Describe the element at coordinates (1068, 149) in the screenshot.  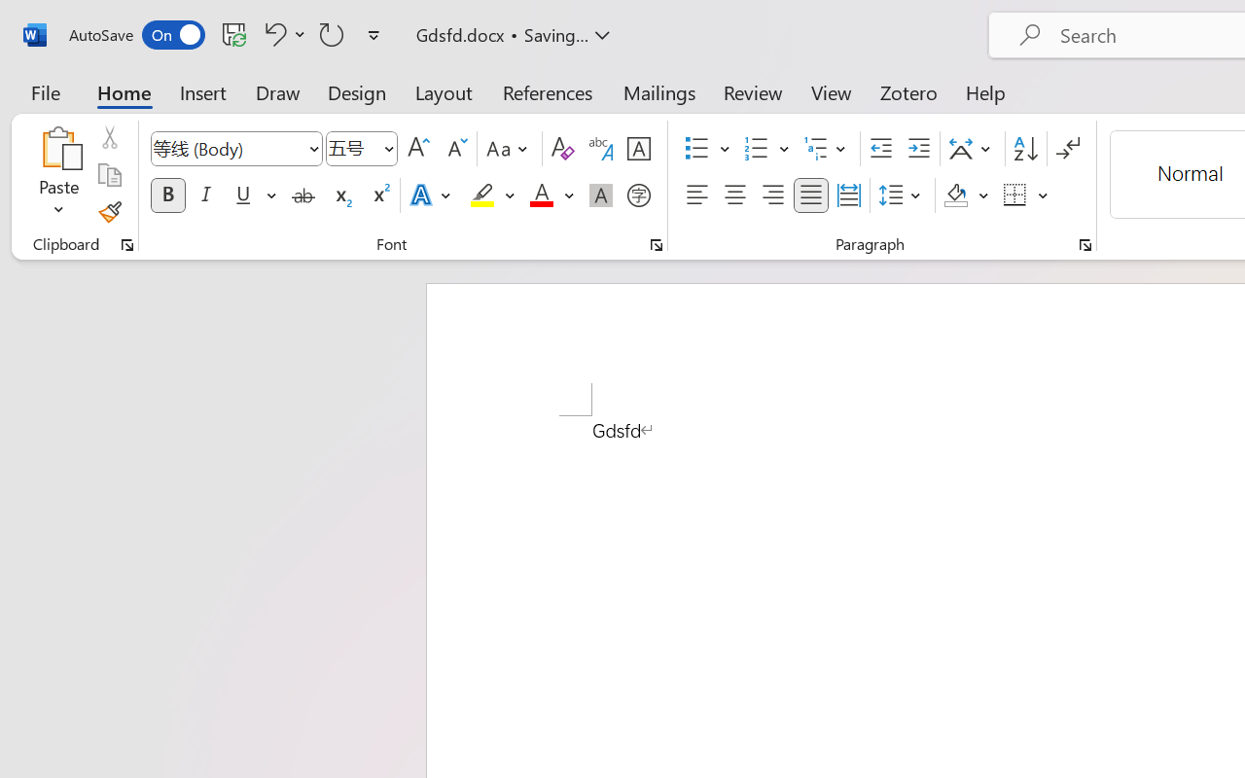
I see `Show/Hide Editing Marks` at that location.